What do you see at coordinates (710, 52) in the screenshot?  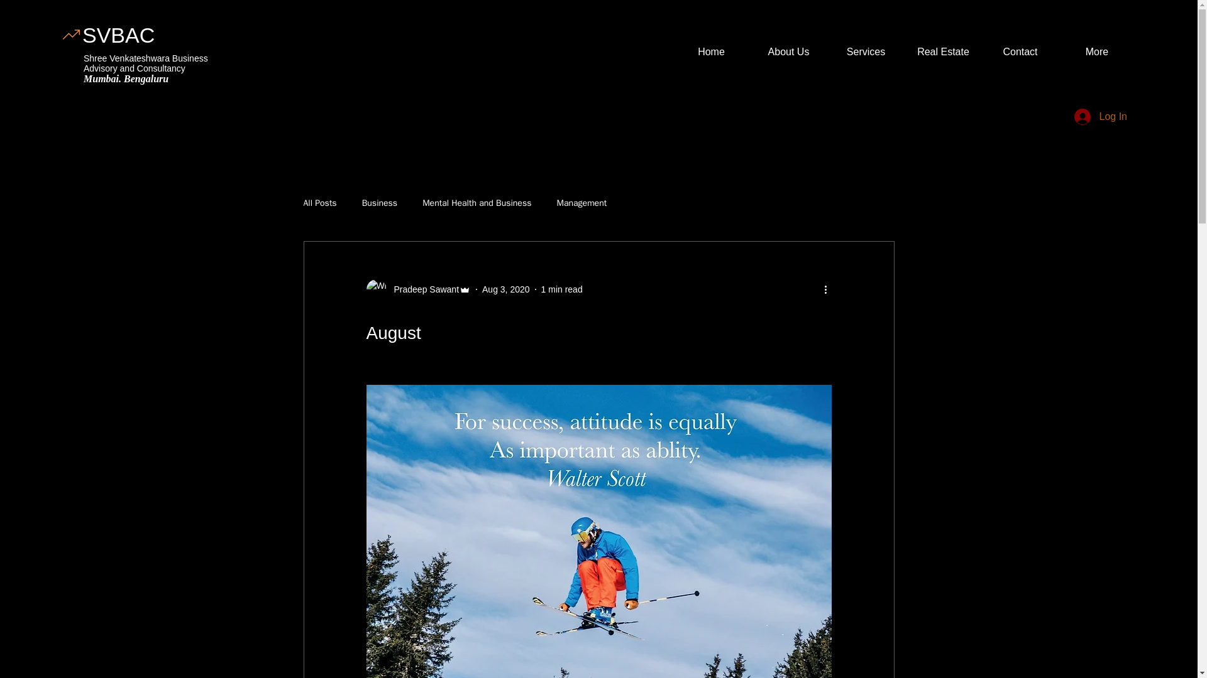 I see `Home` at bounding box center [710, 52].